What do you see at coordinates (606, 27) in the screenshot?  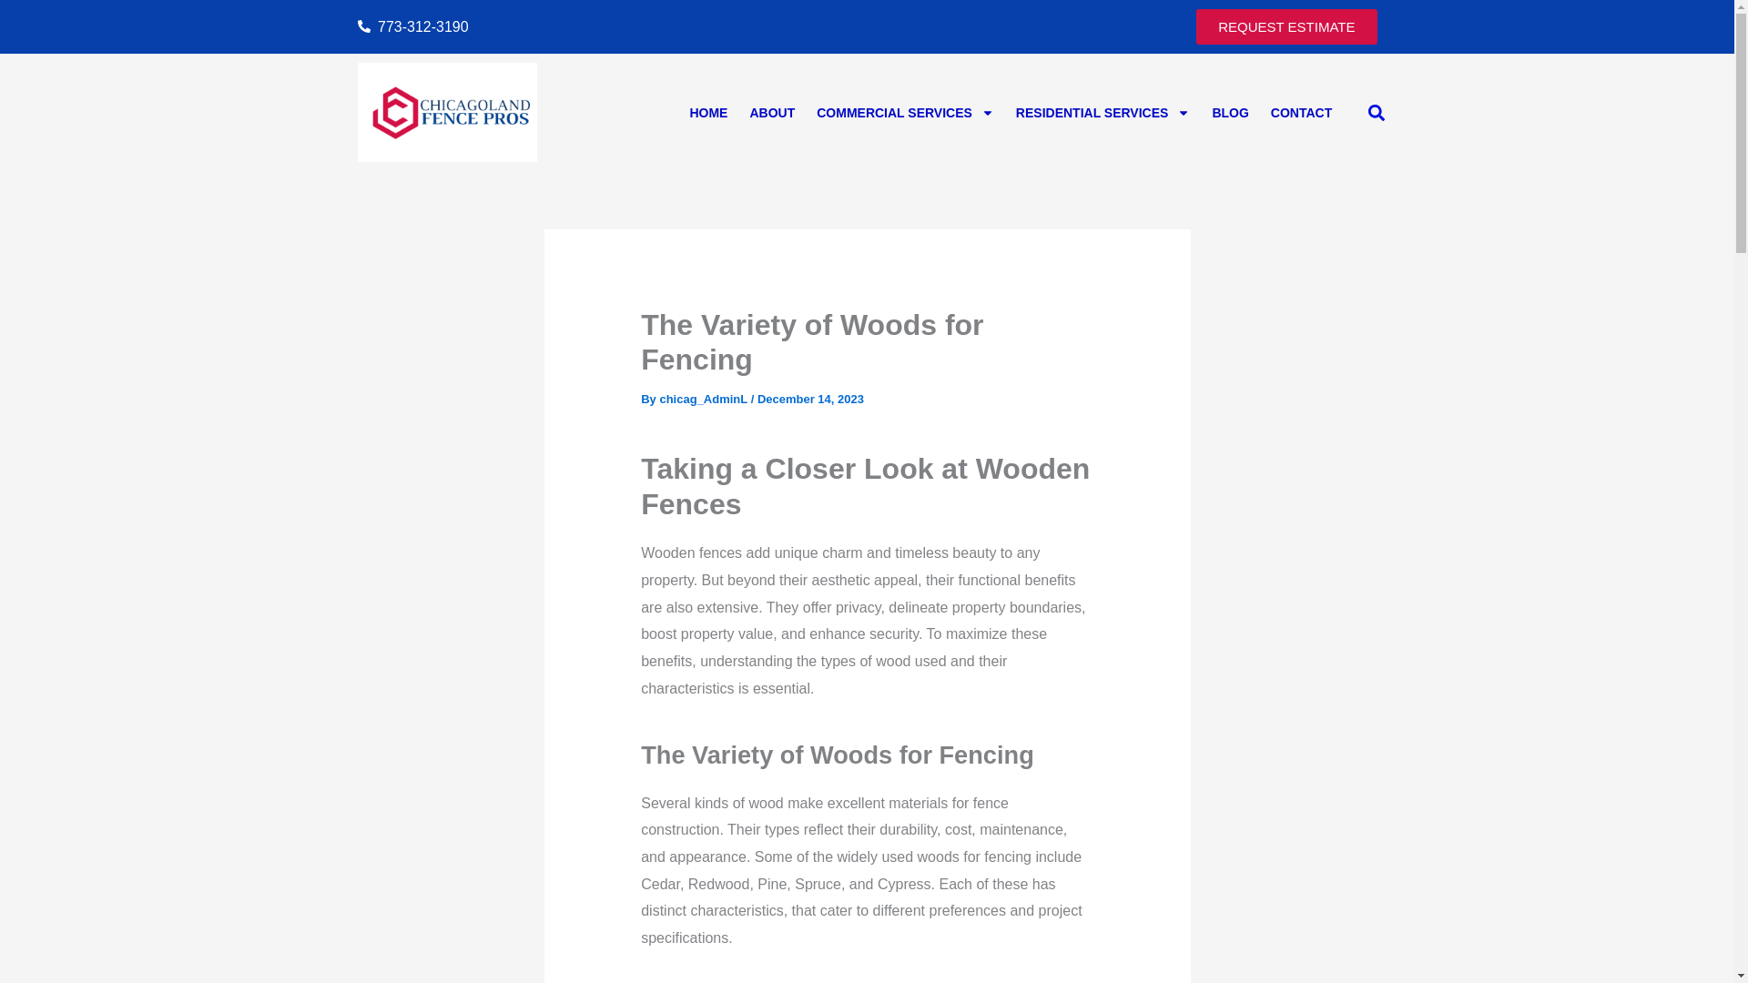 I see `773-312-3190` at bounding box center [606, 27].